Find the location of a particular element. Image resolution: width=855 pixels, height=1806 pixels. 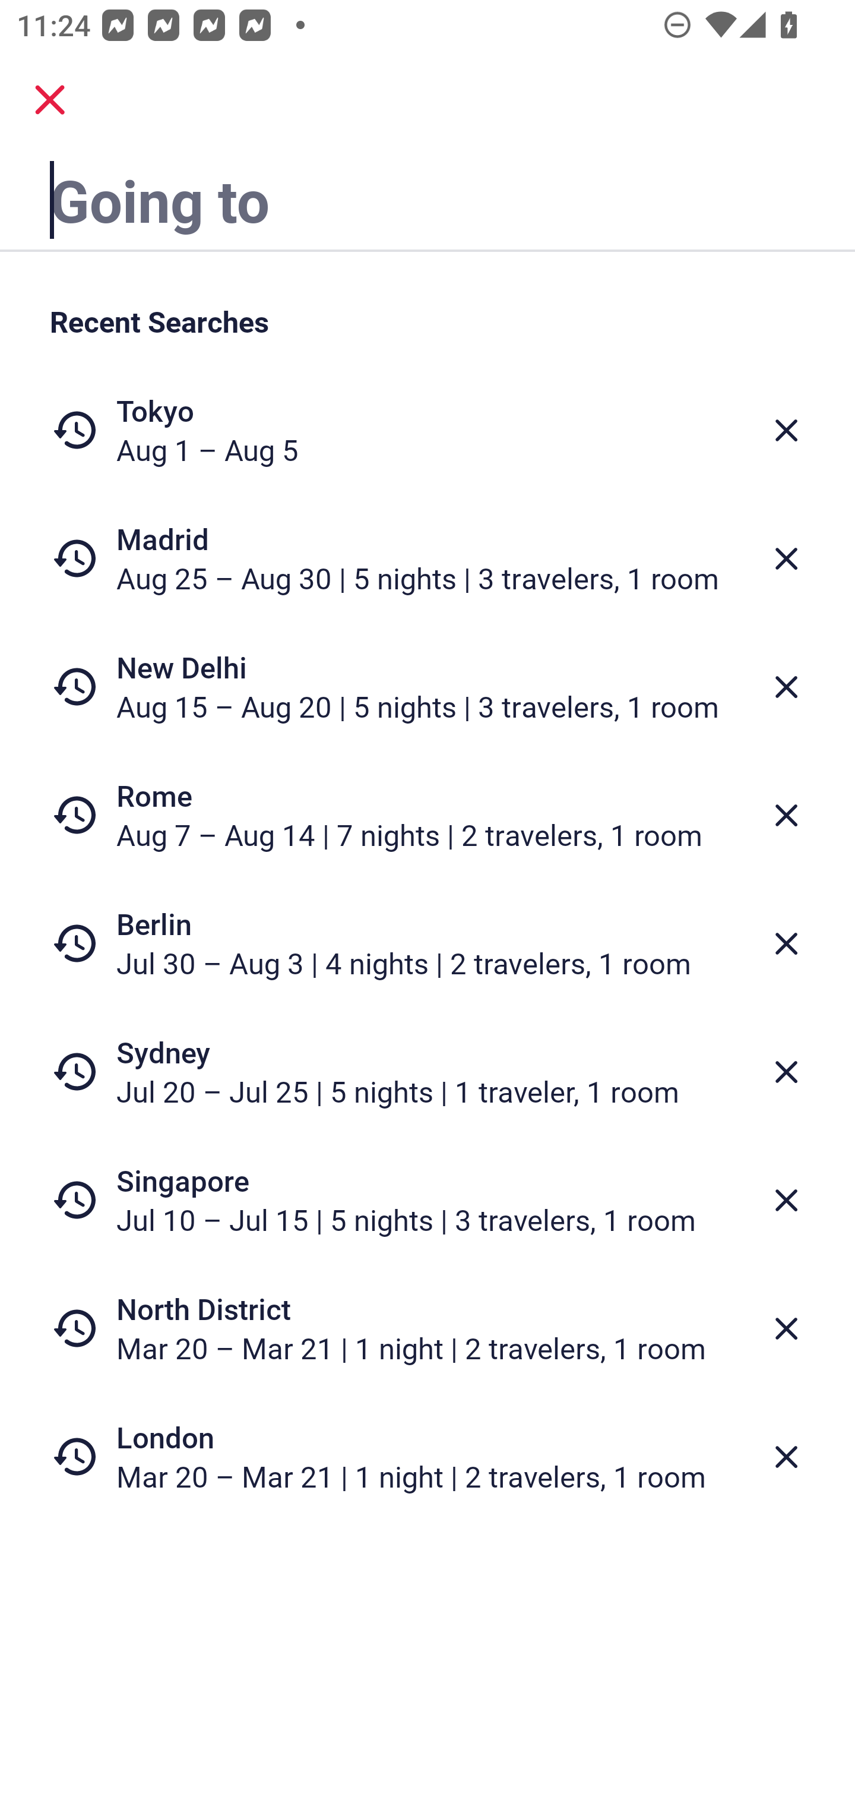

Delete from recent searches is located at coordinates (786, 1200).